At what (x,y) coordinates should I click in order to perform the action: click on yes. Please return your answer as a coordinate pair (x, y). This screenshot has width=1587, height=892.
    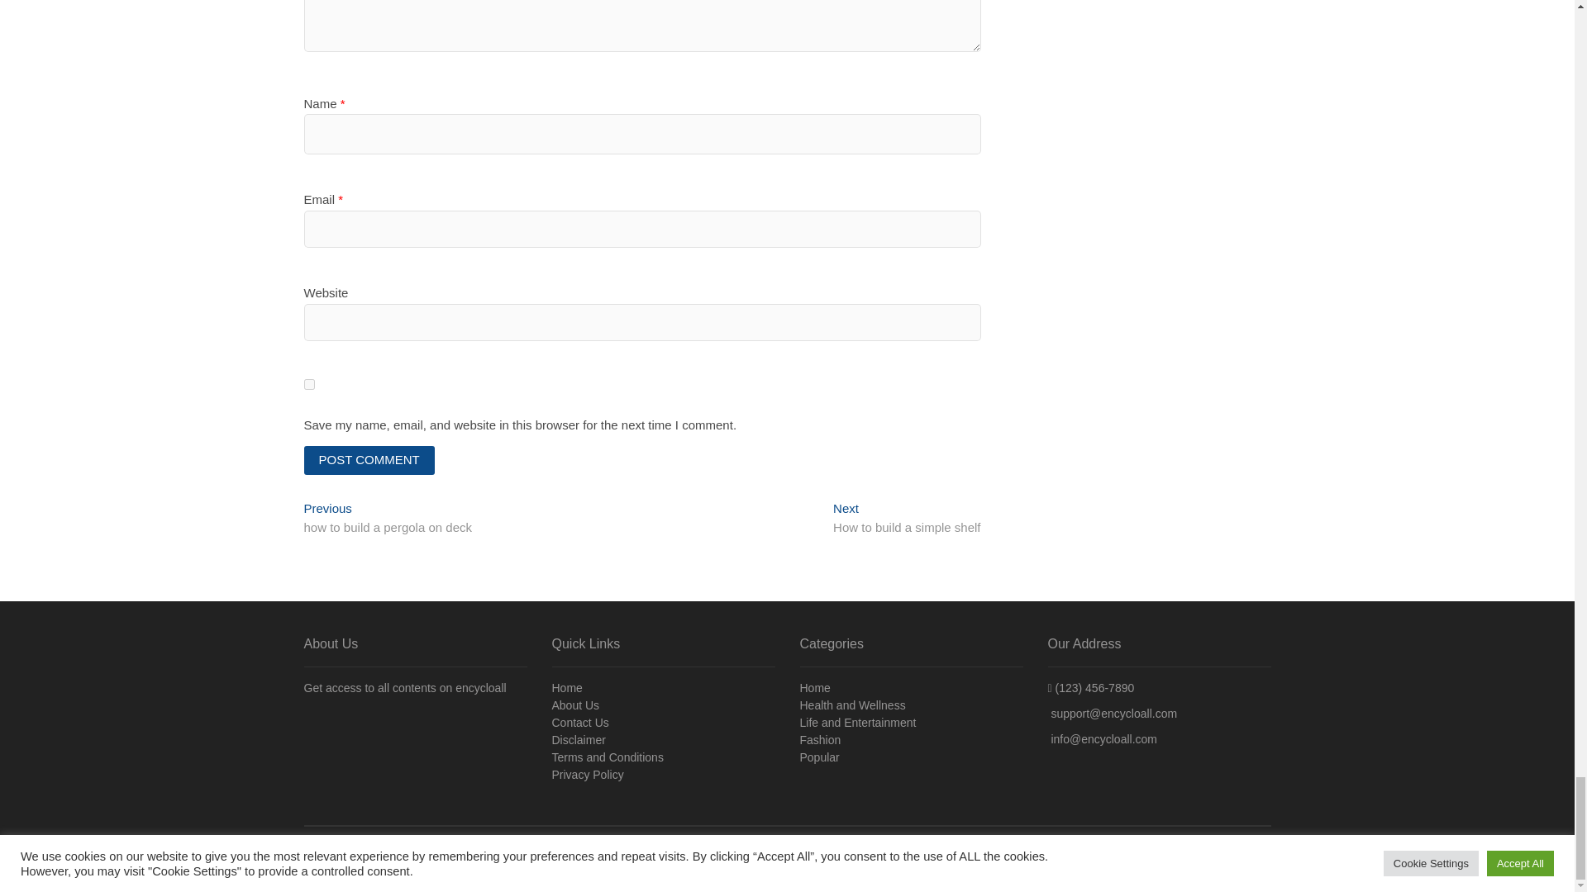
    Looking at the image, I should click on (369, 460).